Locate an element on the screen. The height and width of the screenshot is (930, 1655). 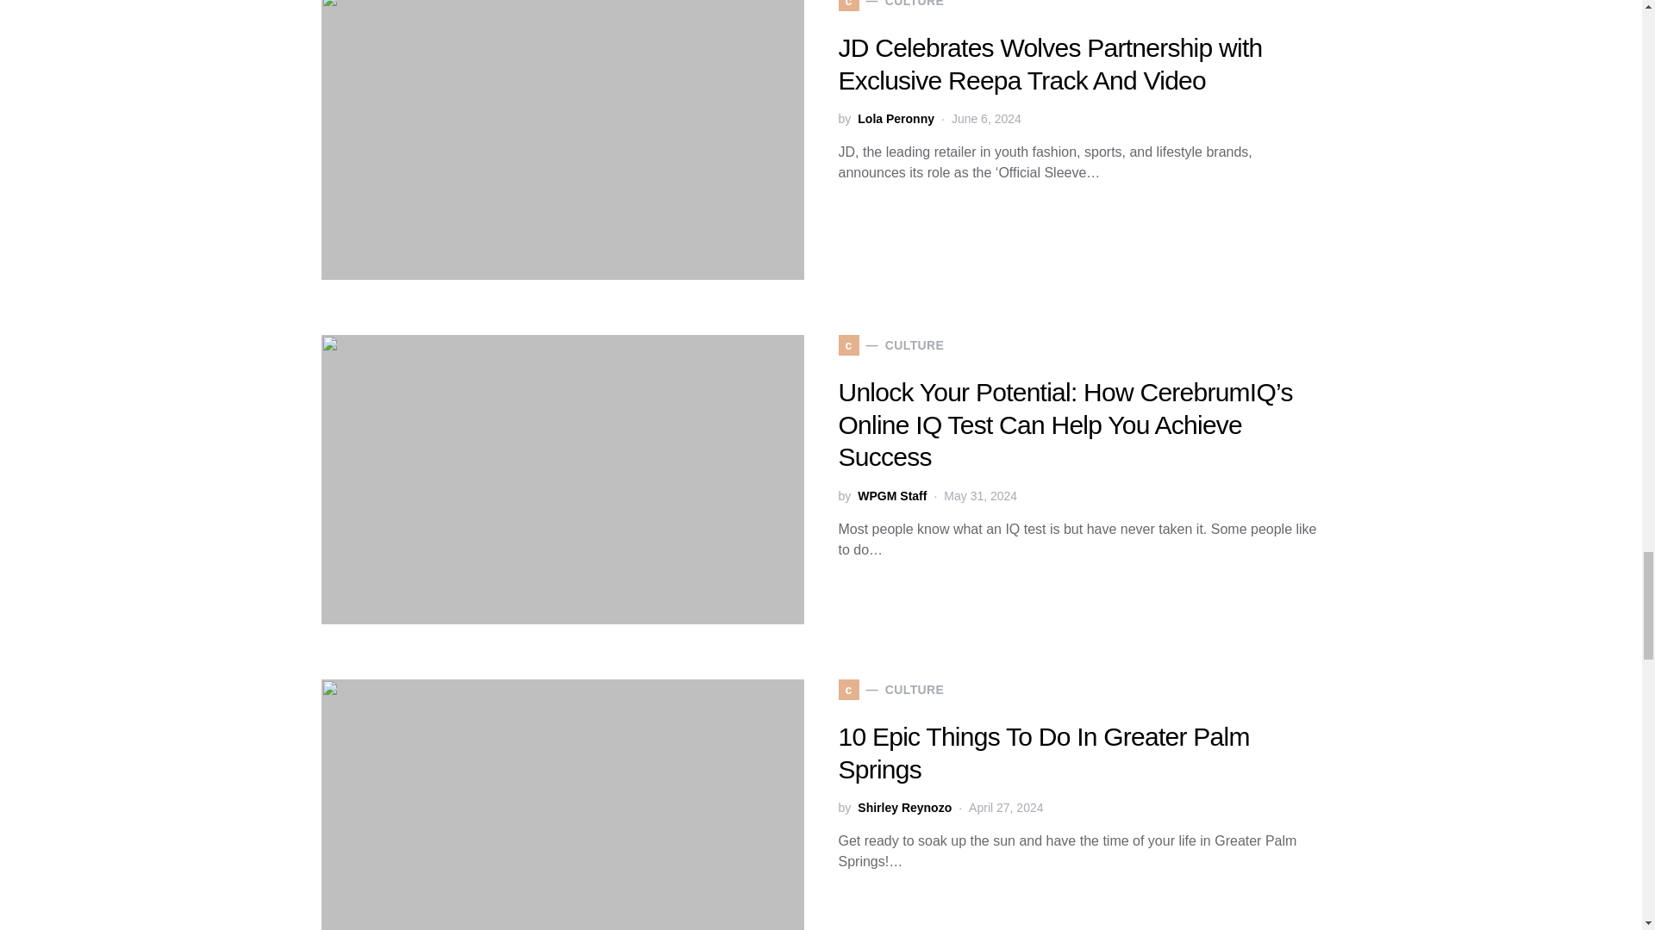
View all posts by Shirley Reynozo is located at coordinates (904, 808).